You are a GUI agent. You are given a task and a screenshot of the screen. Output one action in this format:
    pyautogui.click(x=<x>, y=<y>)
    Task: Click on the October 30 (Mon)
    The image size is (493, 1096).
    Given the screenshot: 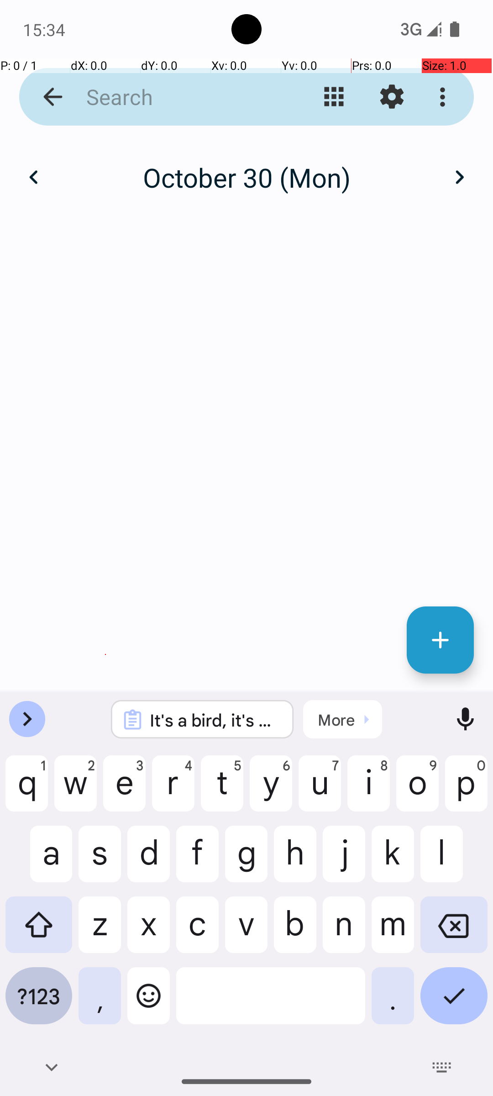 What is the action you would take?
    pyautogui.click(x=246, y=177)
    